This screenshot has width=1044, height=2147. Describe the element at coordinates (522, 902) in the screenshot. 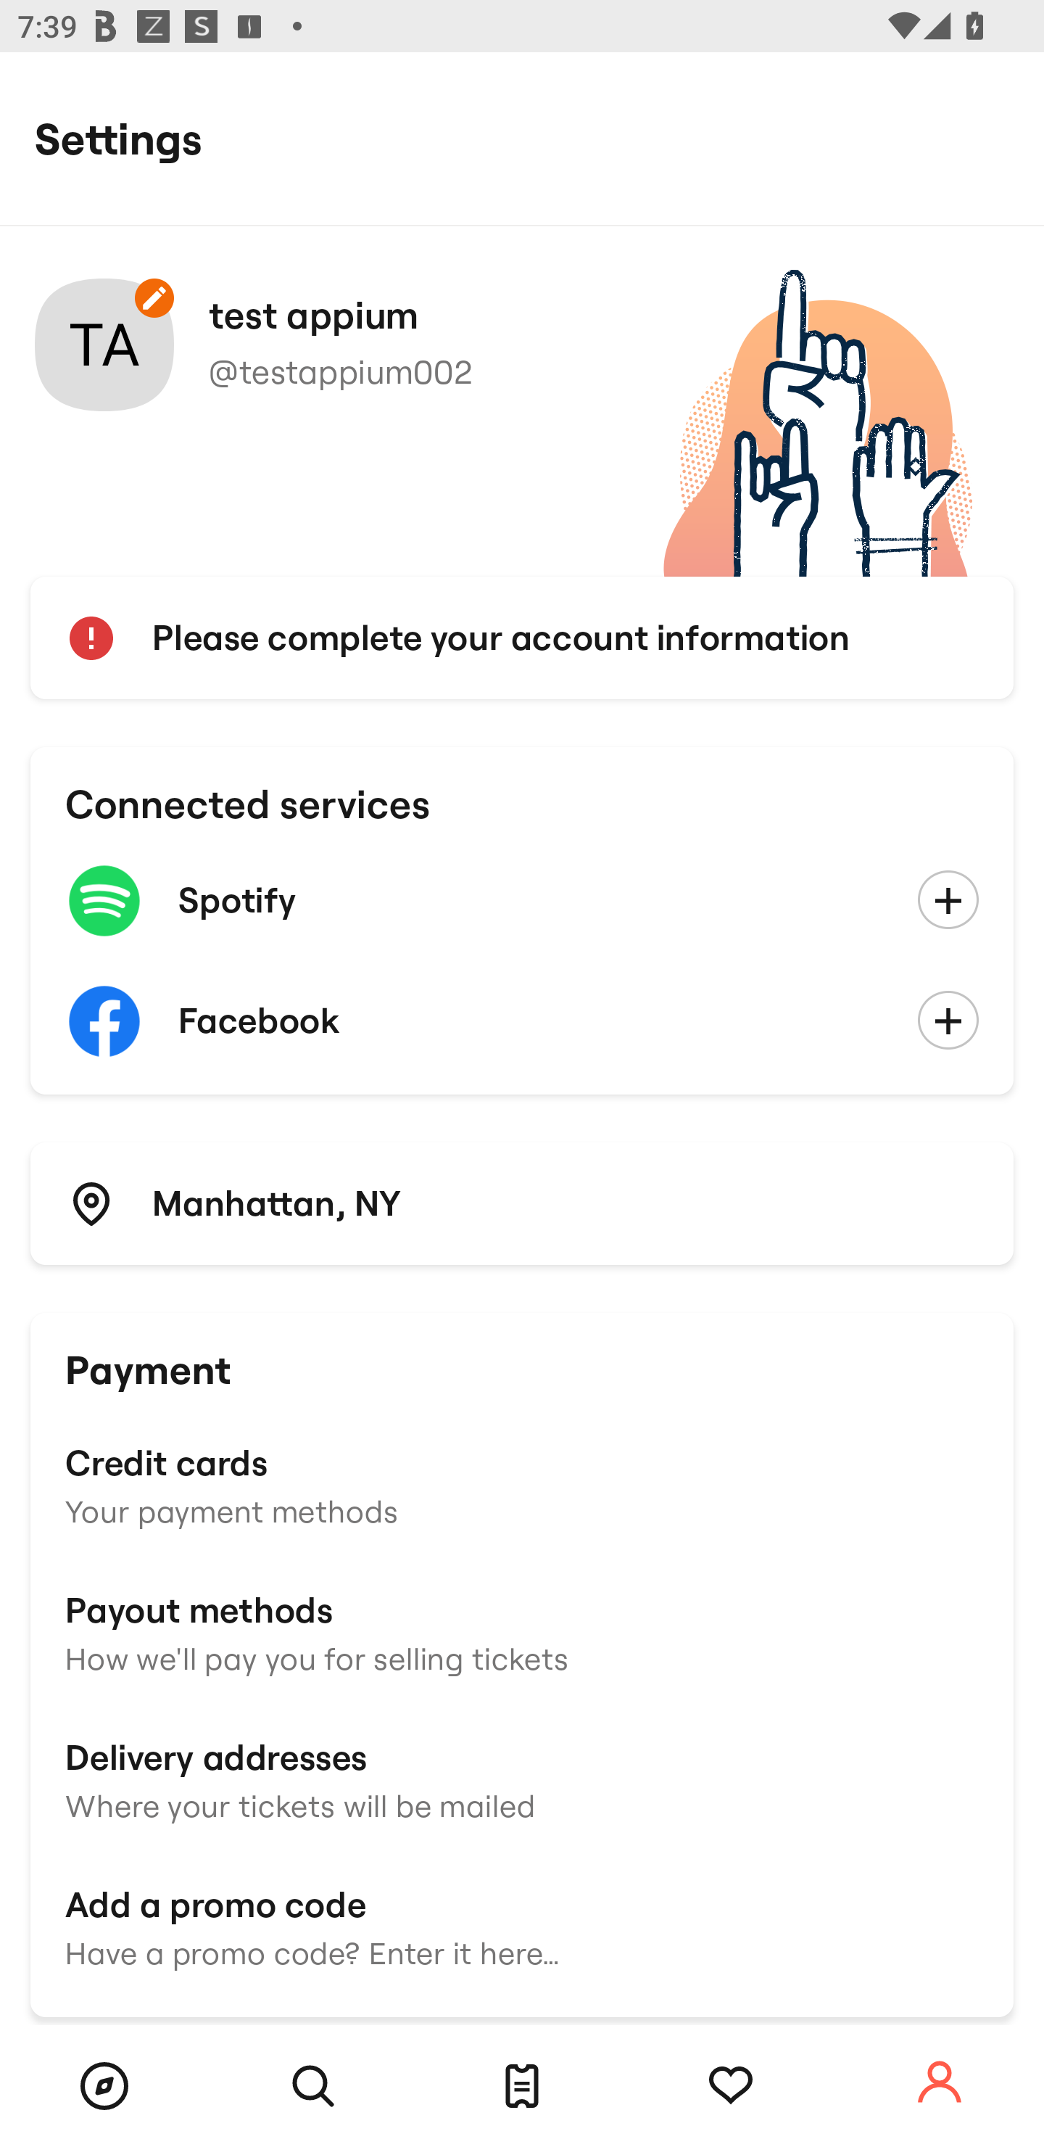

I see `Spotify` at that location.